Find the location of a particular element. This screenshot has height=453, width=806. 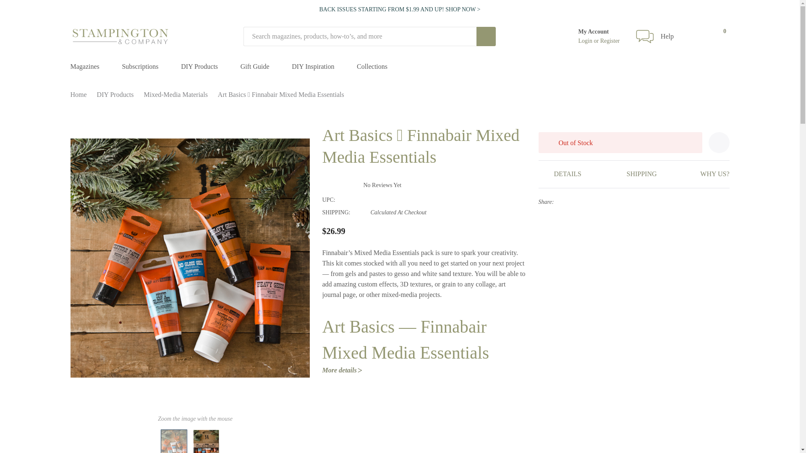

Open Facebook in a new popup is located at coordinates (561, 202).